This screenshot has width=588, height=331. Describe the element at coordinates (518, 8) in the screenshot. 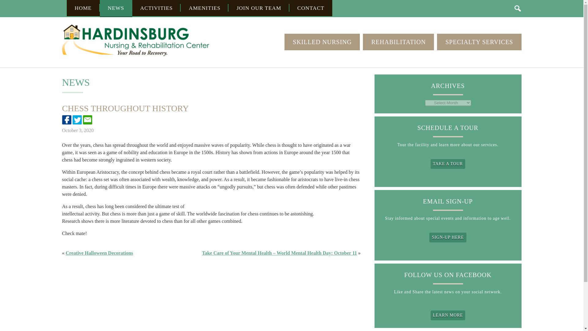

I see `Search` at that location.